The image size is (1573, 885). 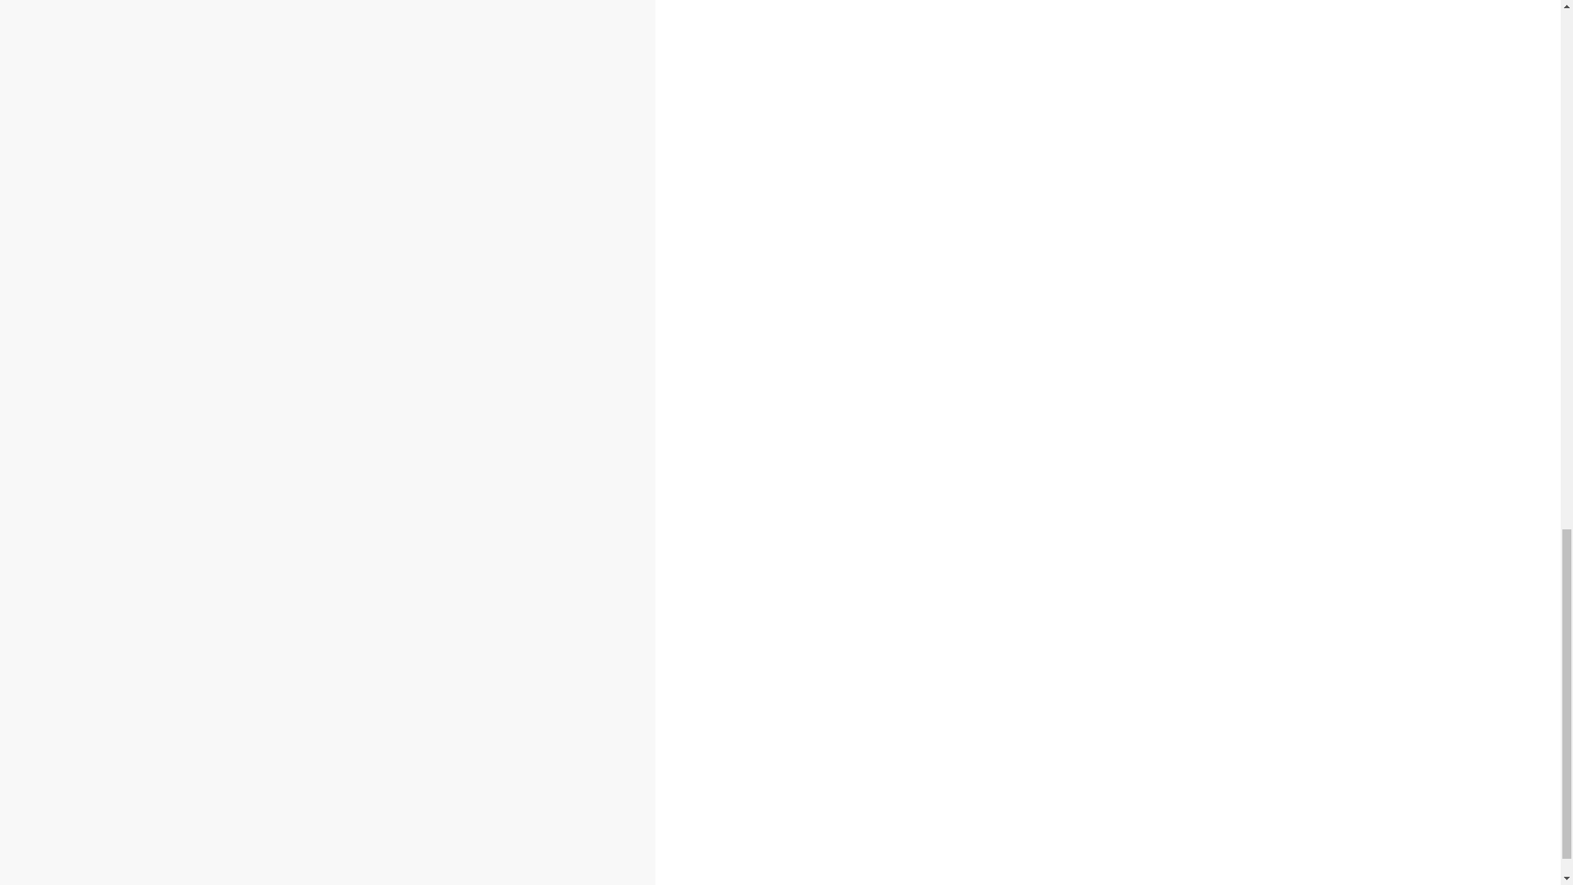 I want to click on February 2024, so click(x=143, y=359).